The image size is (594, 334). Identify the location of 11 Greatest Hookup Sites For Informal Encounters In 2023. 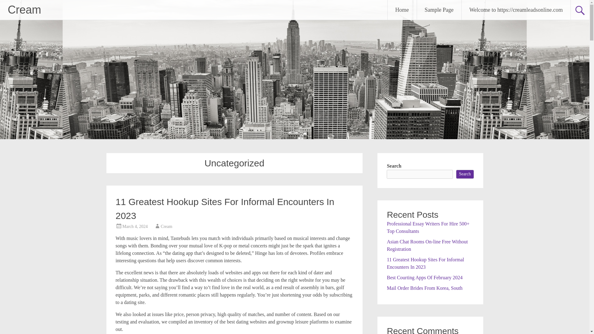
(225, 208).